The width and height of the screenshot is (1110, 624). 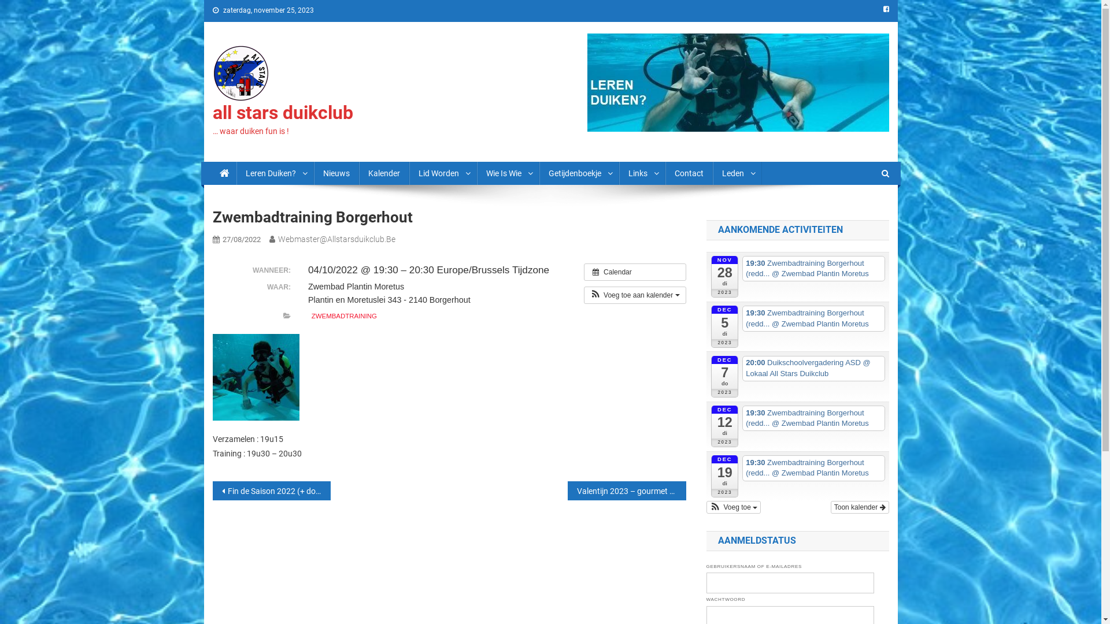 I want to click on Fin de Saison 2022 (+ doopcertificaten), so click(x=272, y=491).